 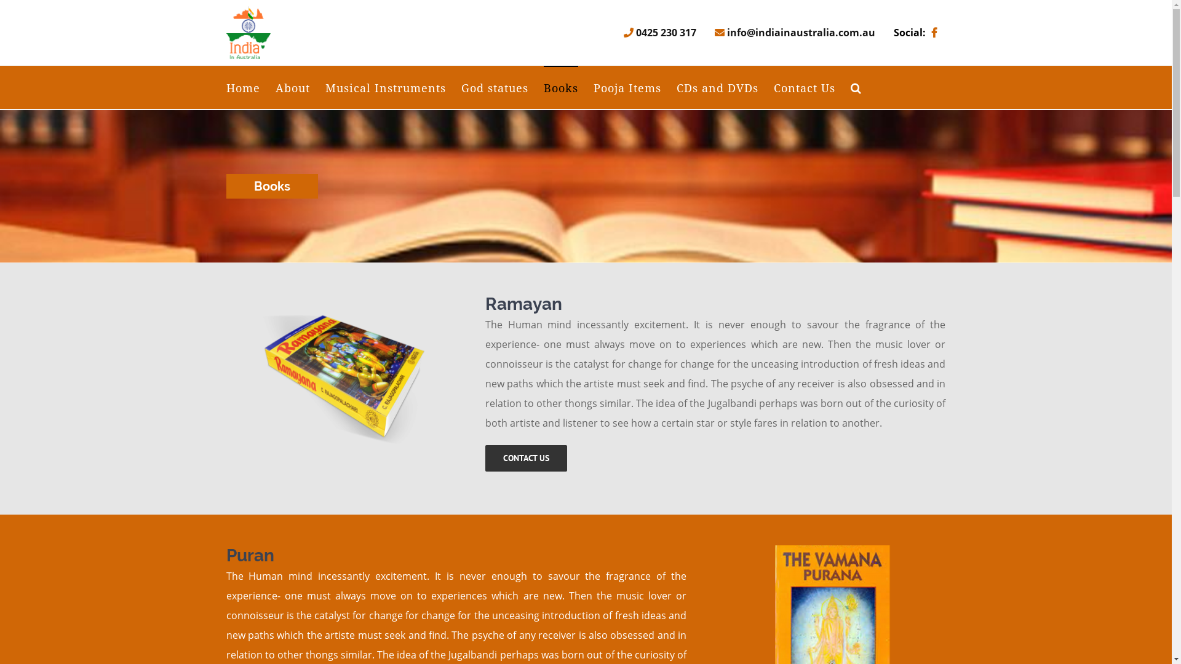 I want to click on Books, so click(x=561, y=87).